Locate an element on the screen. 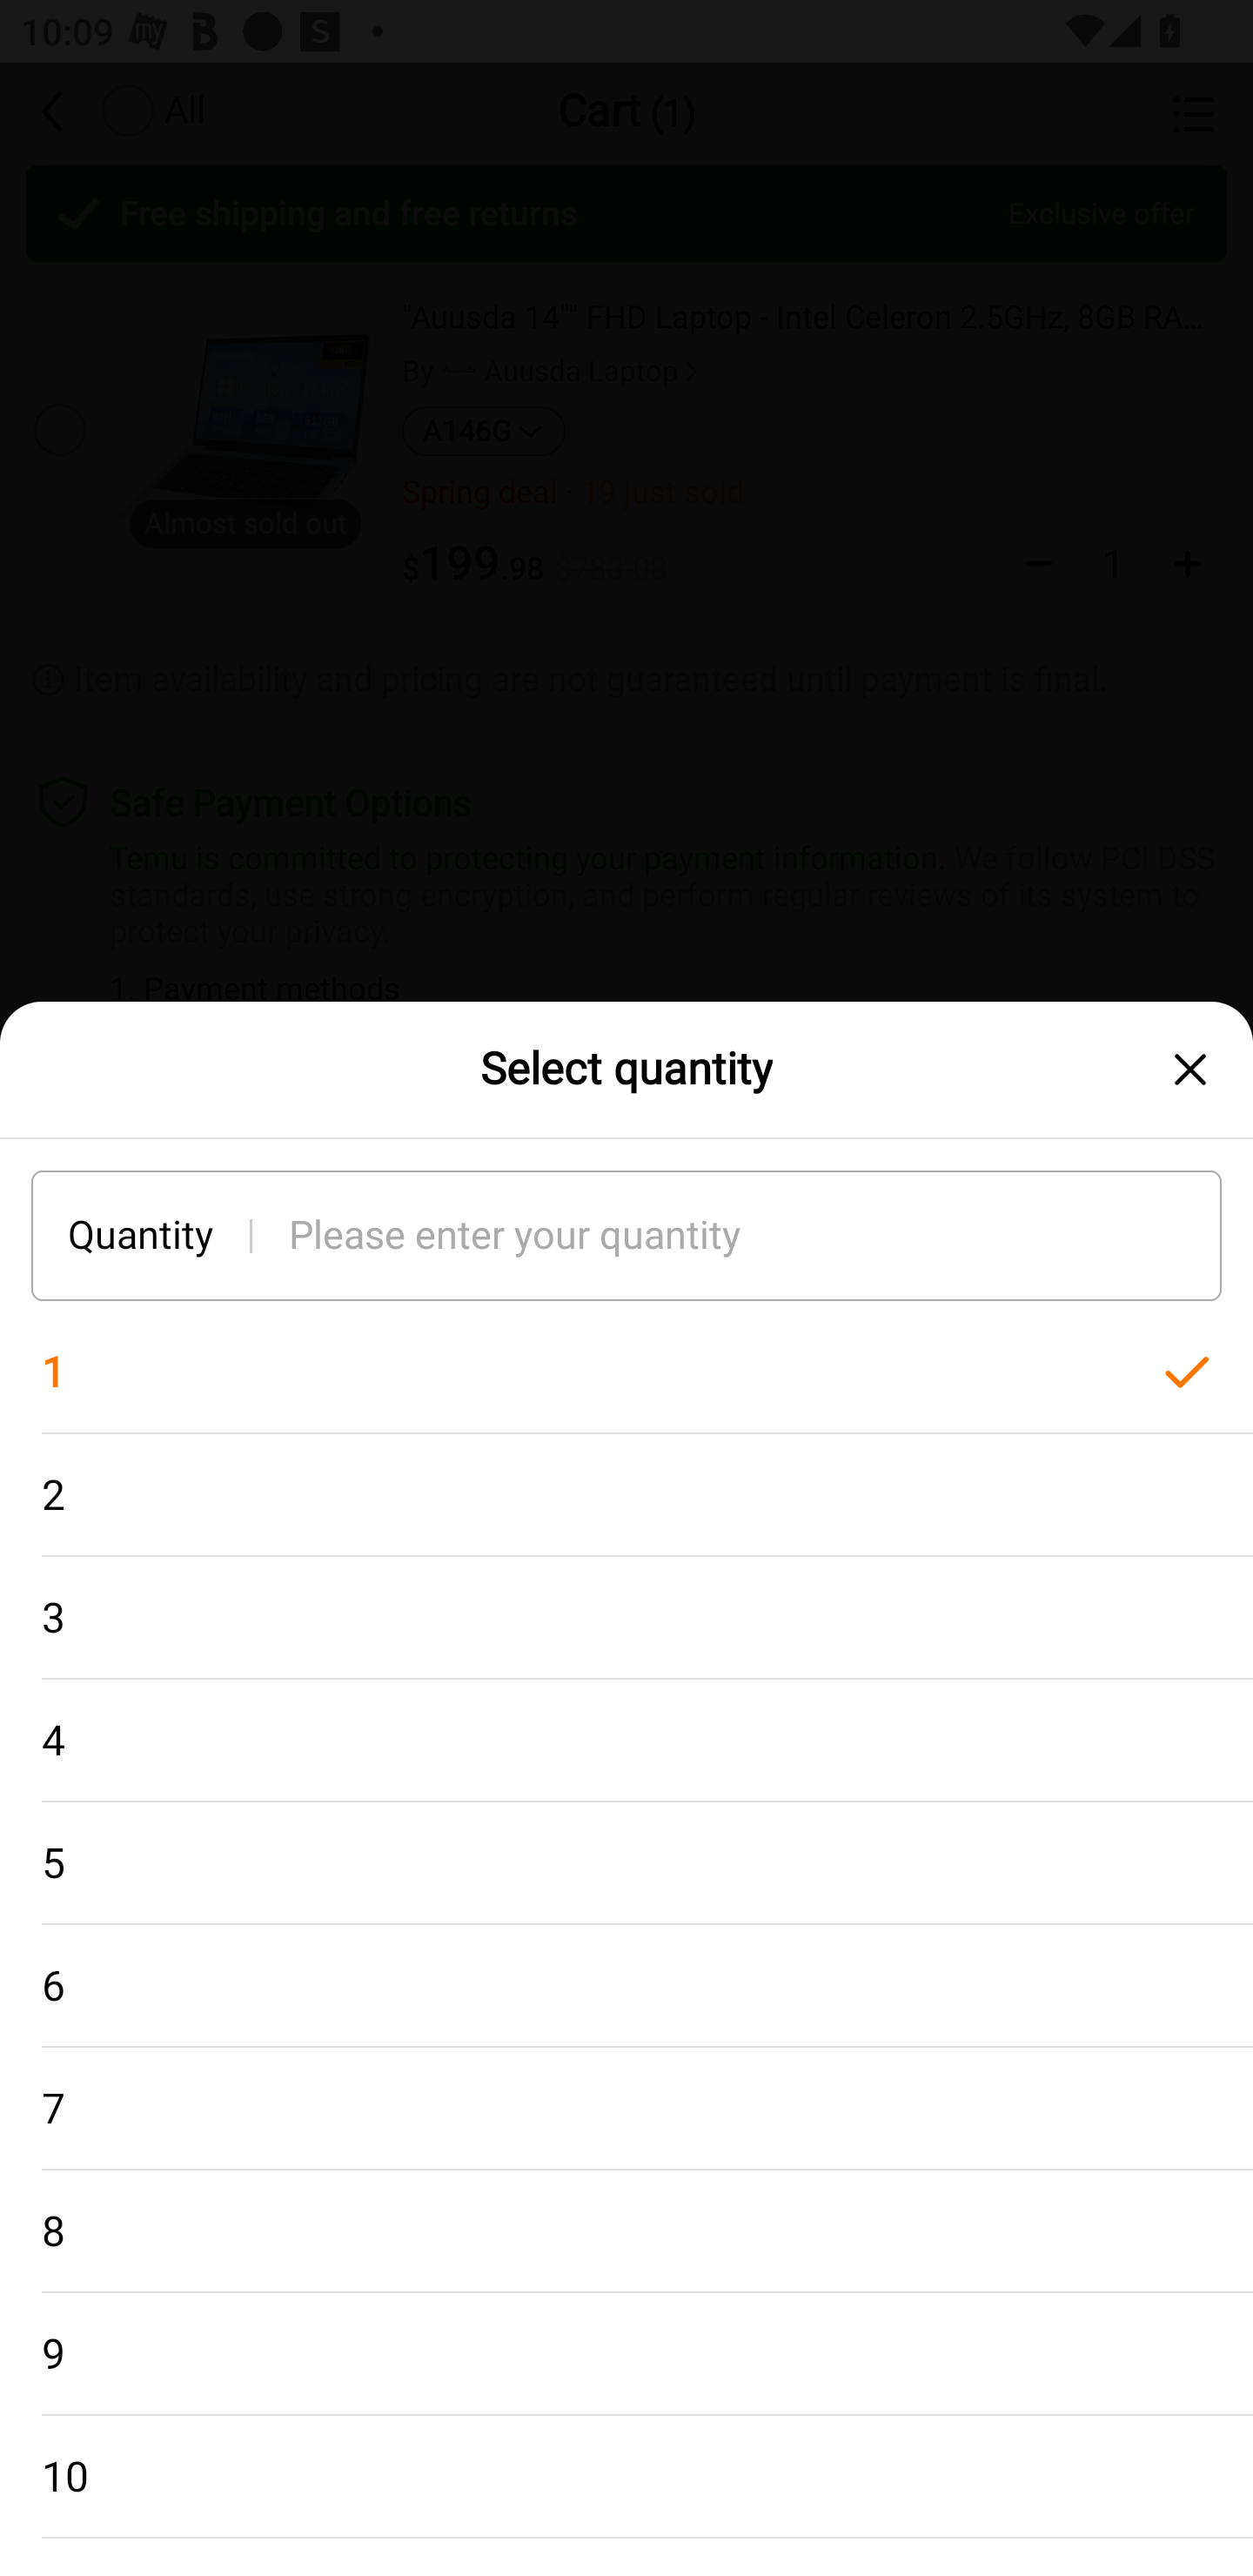 The width and height of the screenshot is (1253, 2576). 10 is located at coordinates (626, 2477).